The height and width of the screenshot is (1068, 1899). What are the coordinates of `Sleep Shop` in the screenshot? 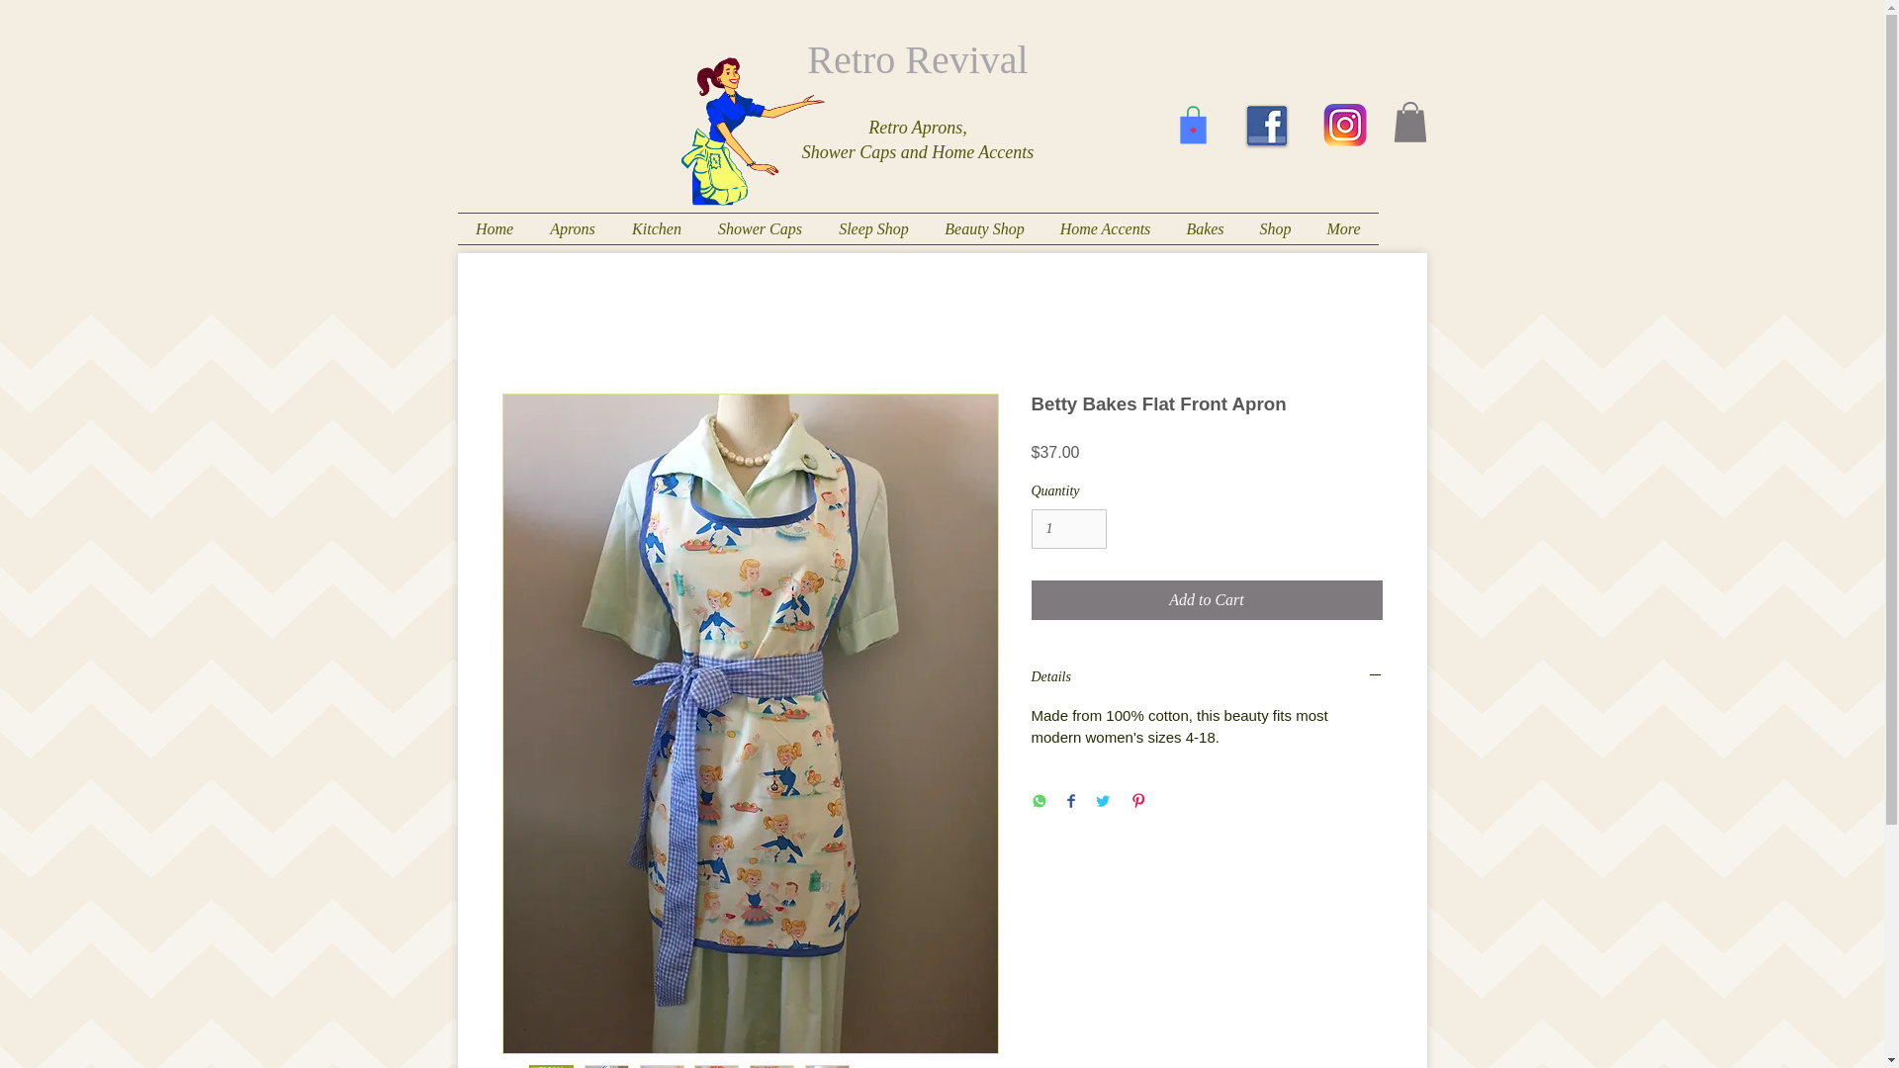 It's located at (874, 229).